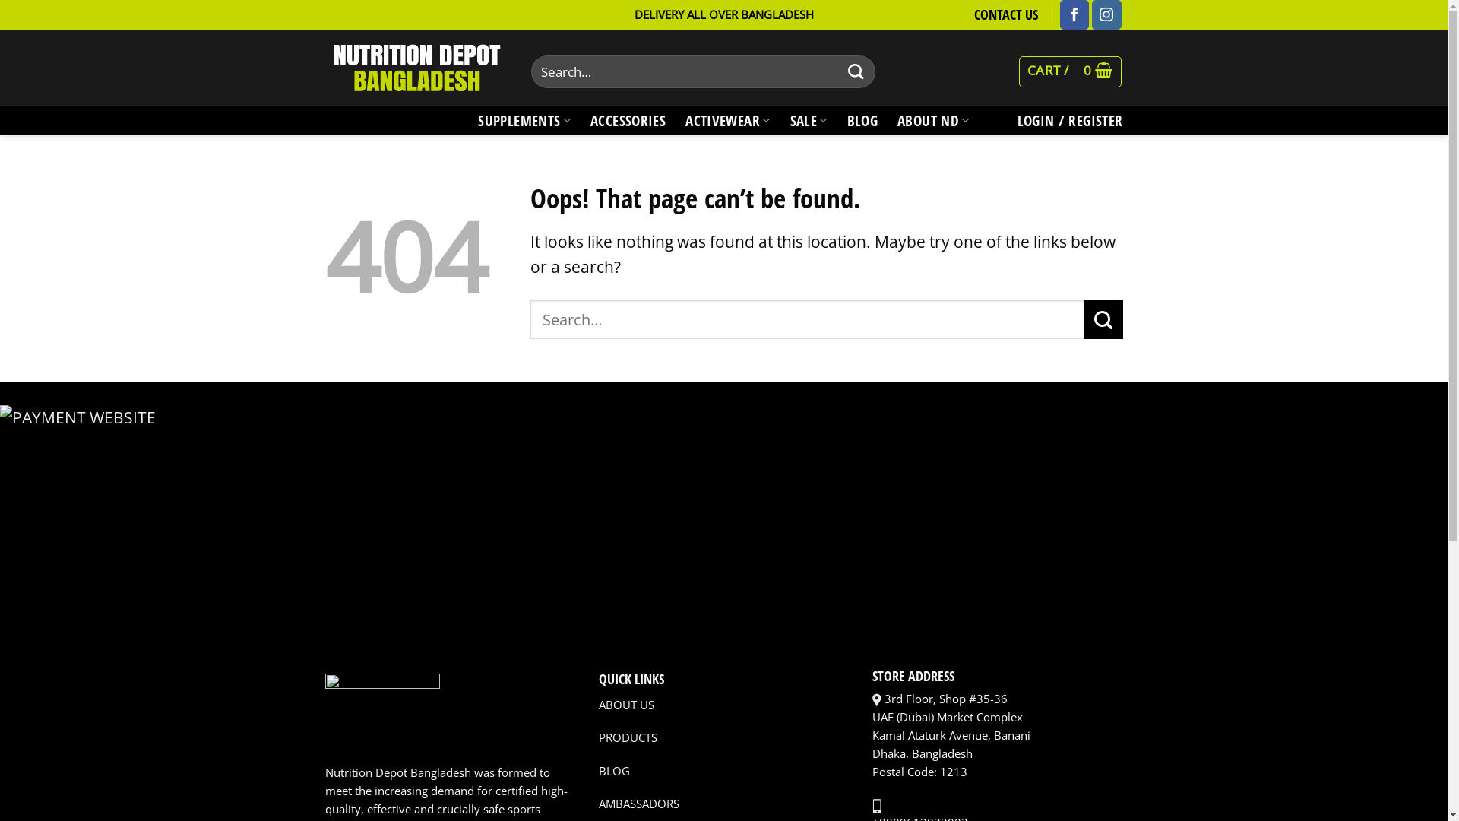 Image resolution: width=1459 pixels, height=821 pixels. What do you see at coordinates (1006, 14) in the screenshot?
I see `CONTACT US` at bounding box center [1006, 14].